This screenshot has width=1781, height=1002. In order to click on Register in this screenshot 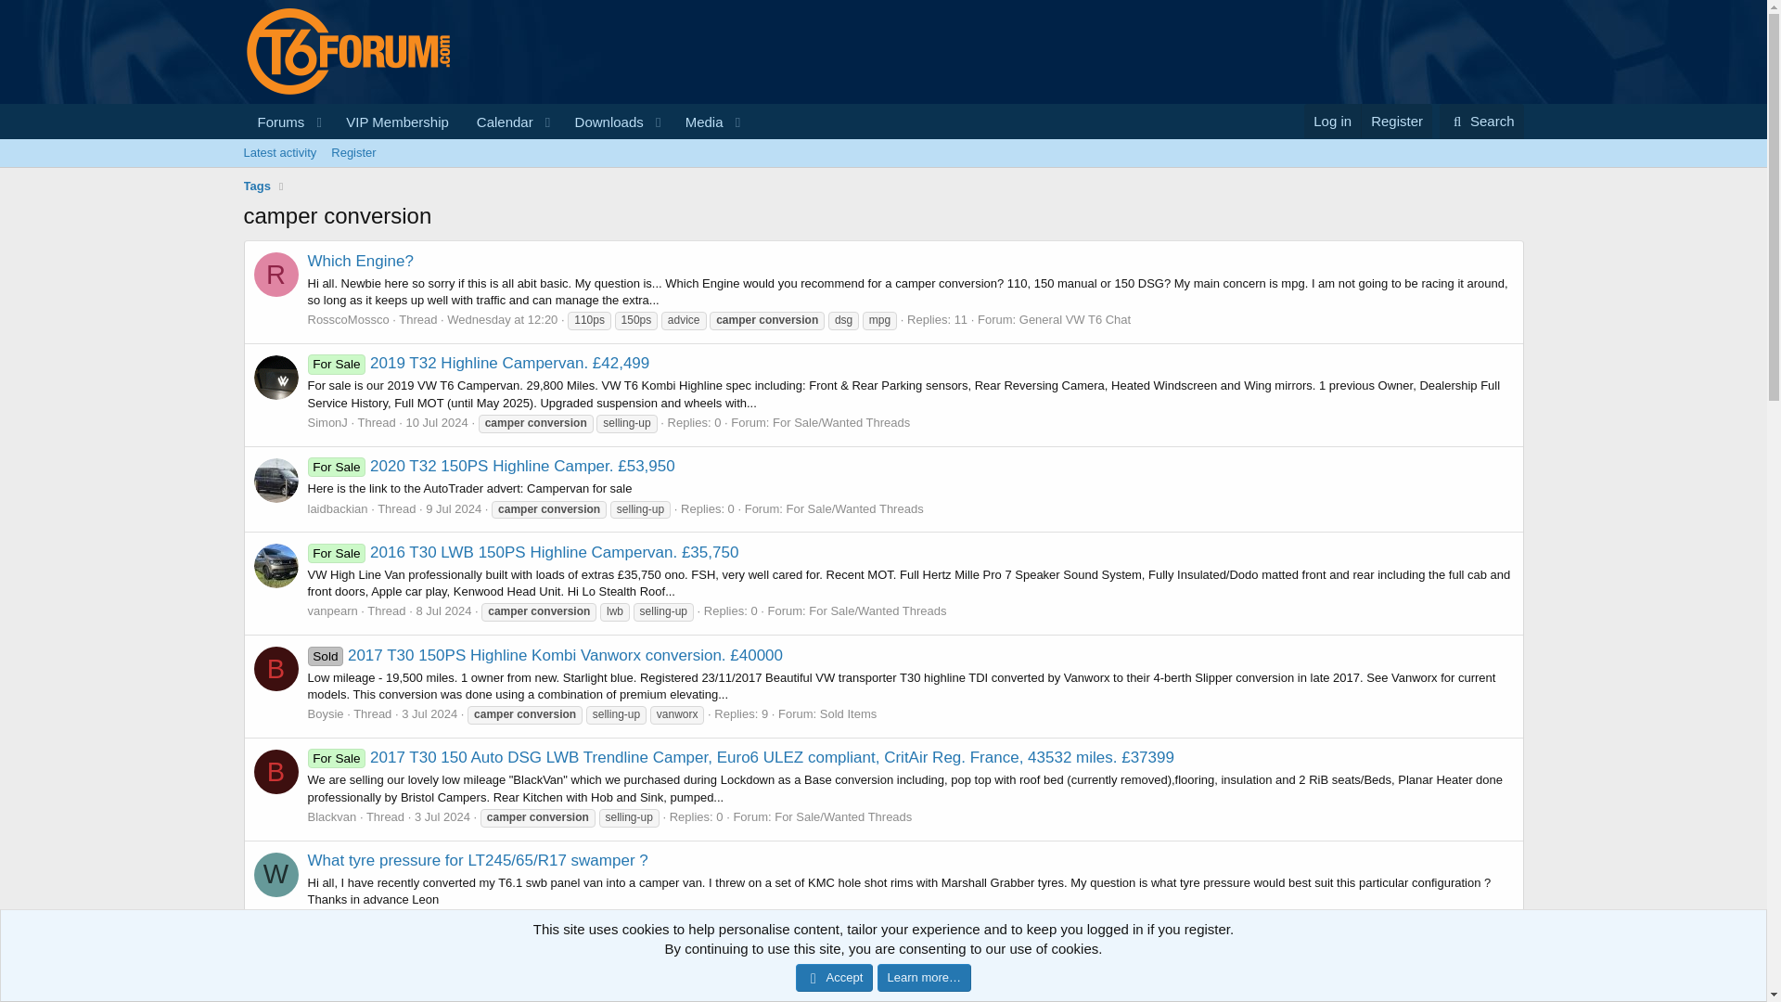, I will do `click(1395, 121)`.